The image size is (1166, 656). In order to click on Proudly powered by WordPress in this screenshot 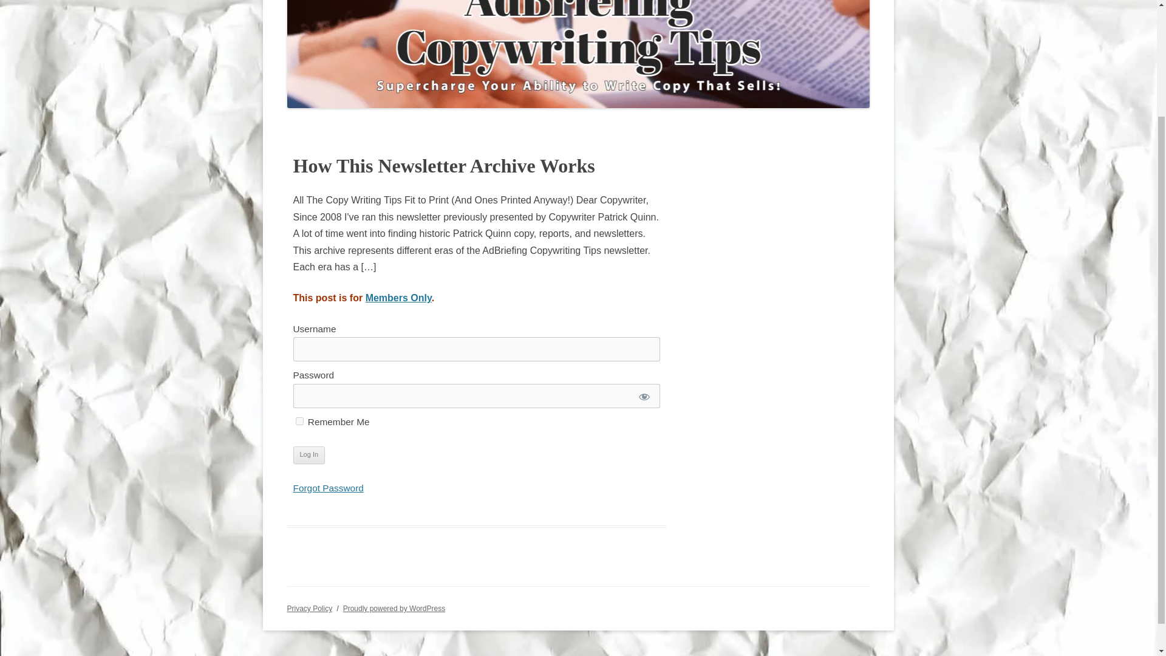, I will do `click(394, 608)`.